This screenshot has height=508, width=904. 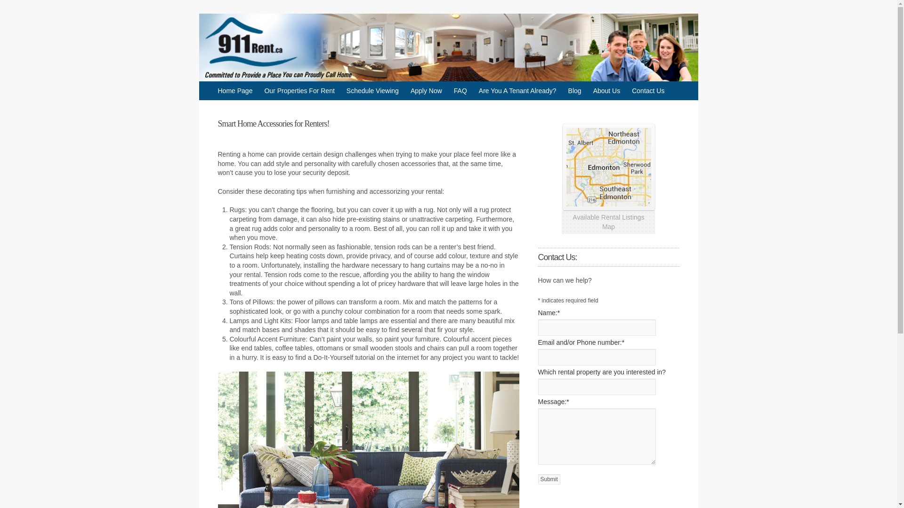 What do you see at coordinates (234, 90) in the screenshot?
I see `Home Page` at bounding box center [234, 90].